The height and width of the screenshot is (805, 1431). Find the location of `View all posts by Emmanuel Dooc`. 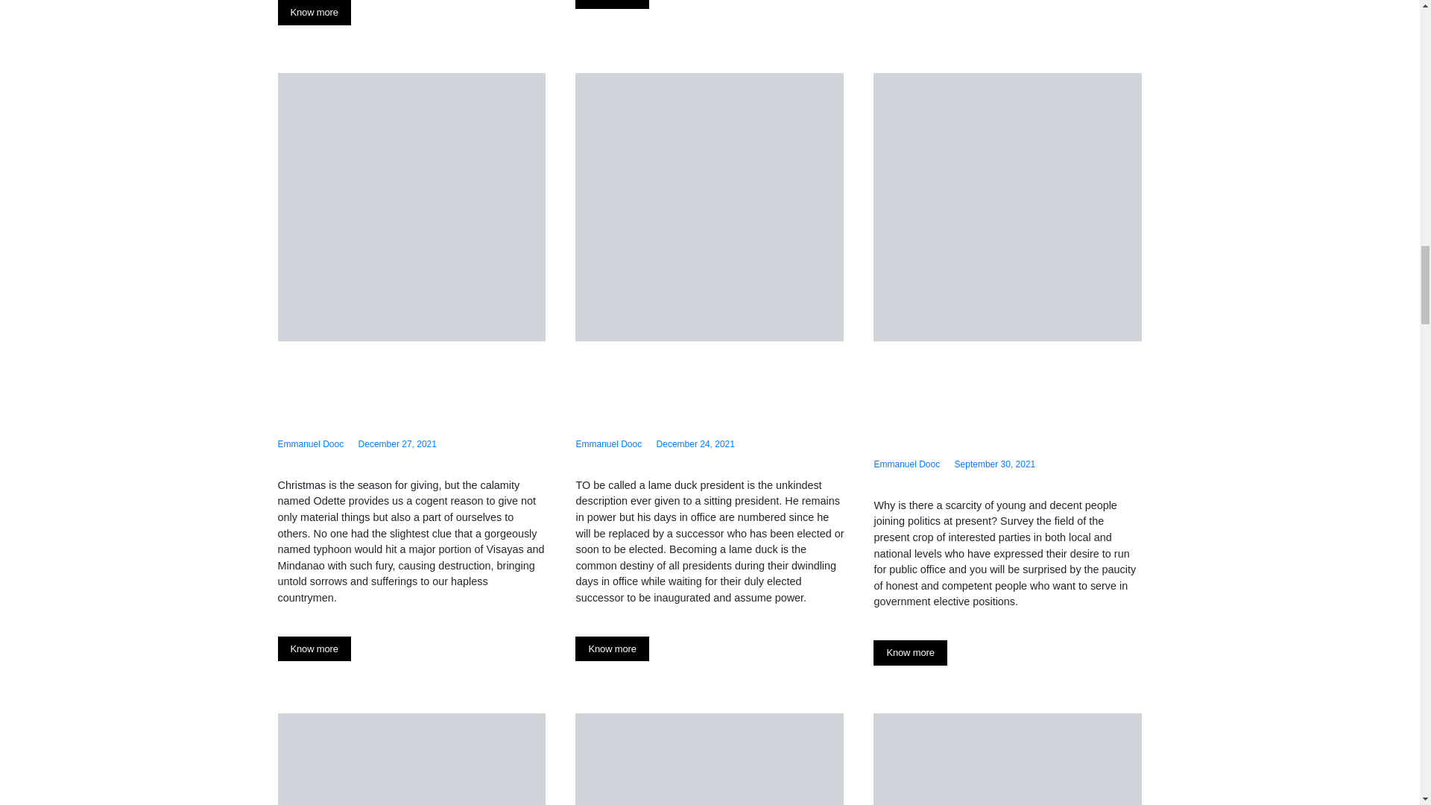

View all posts by Emmanuel Dooc is located at coordinates (906, 464).